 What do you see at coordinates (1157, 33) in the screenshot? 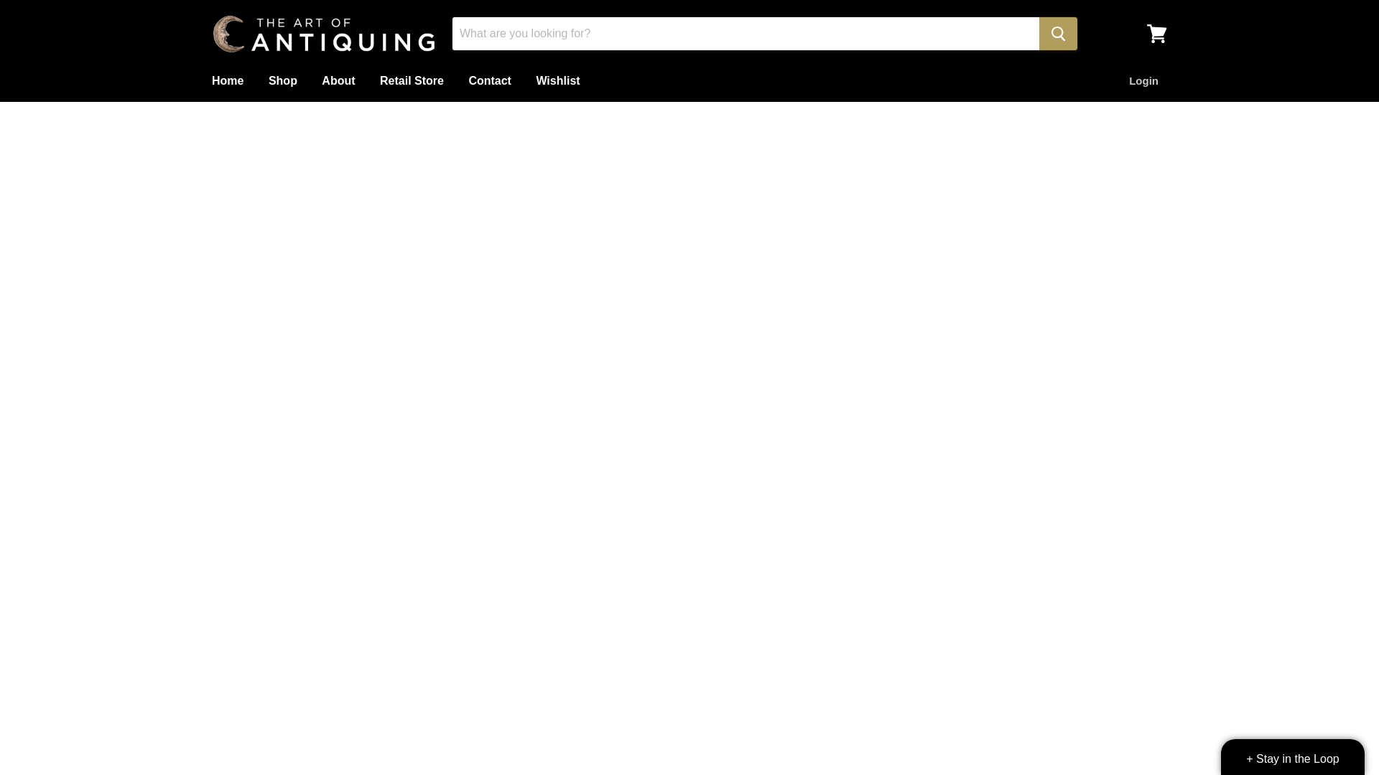
I see `View cart` at bounding box center [1157, 33].